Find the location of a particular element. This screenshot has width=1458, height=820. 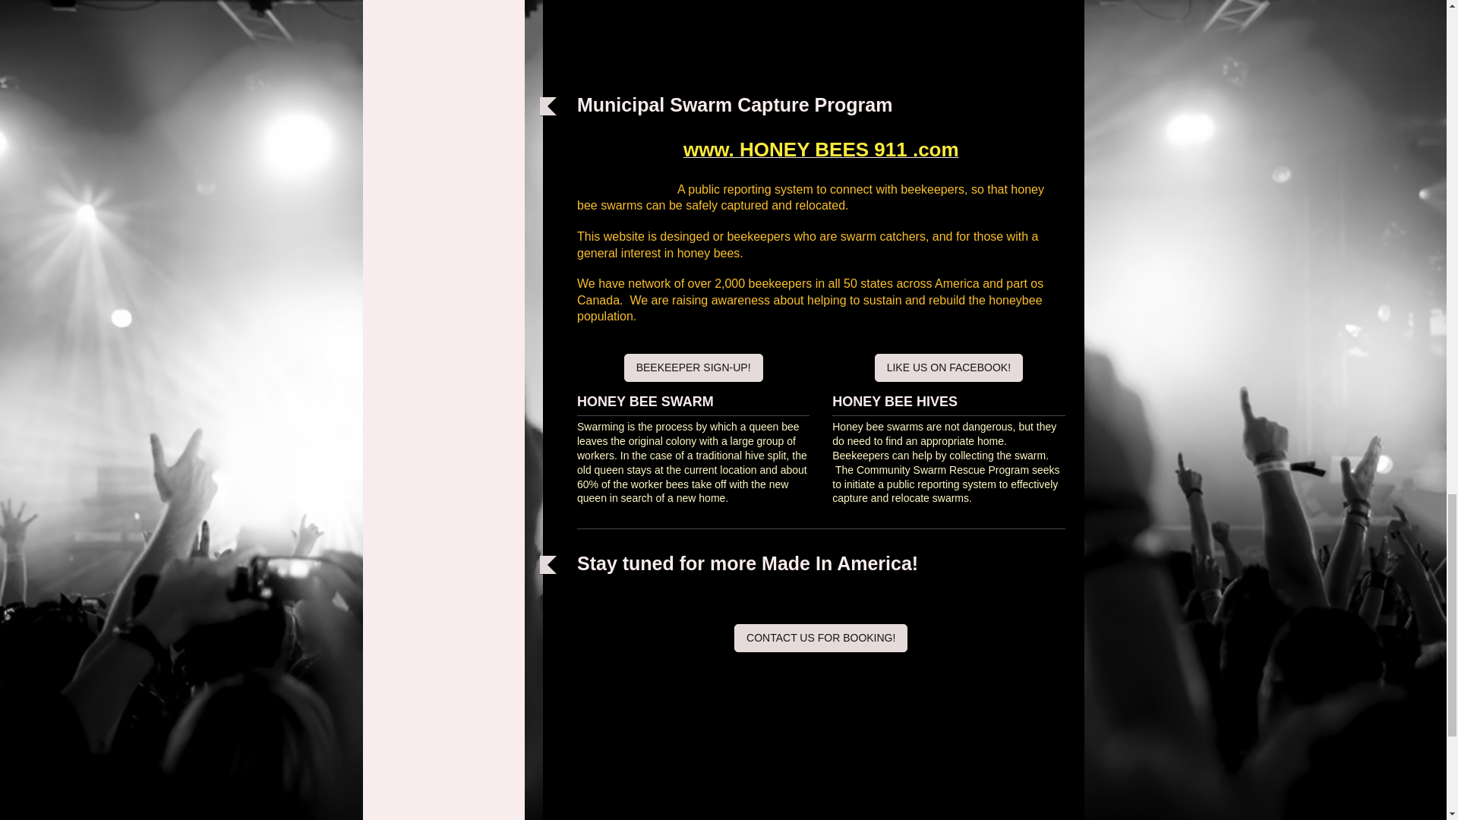

BEEKEEPER SIGN-UP! is located at coordinates (693, 367).